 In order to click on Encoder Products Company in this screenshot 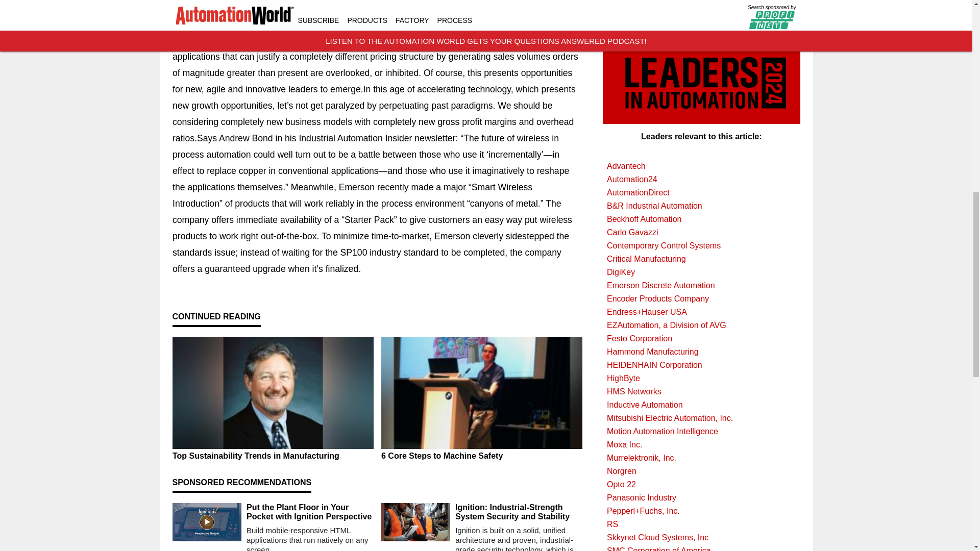, I will do `click(701, 299)`.